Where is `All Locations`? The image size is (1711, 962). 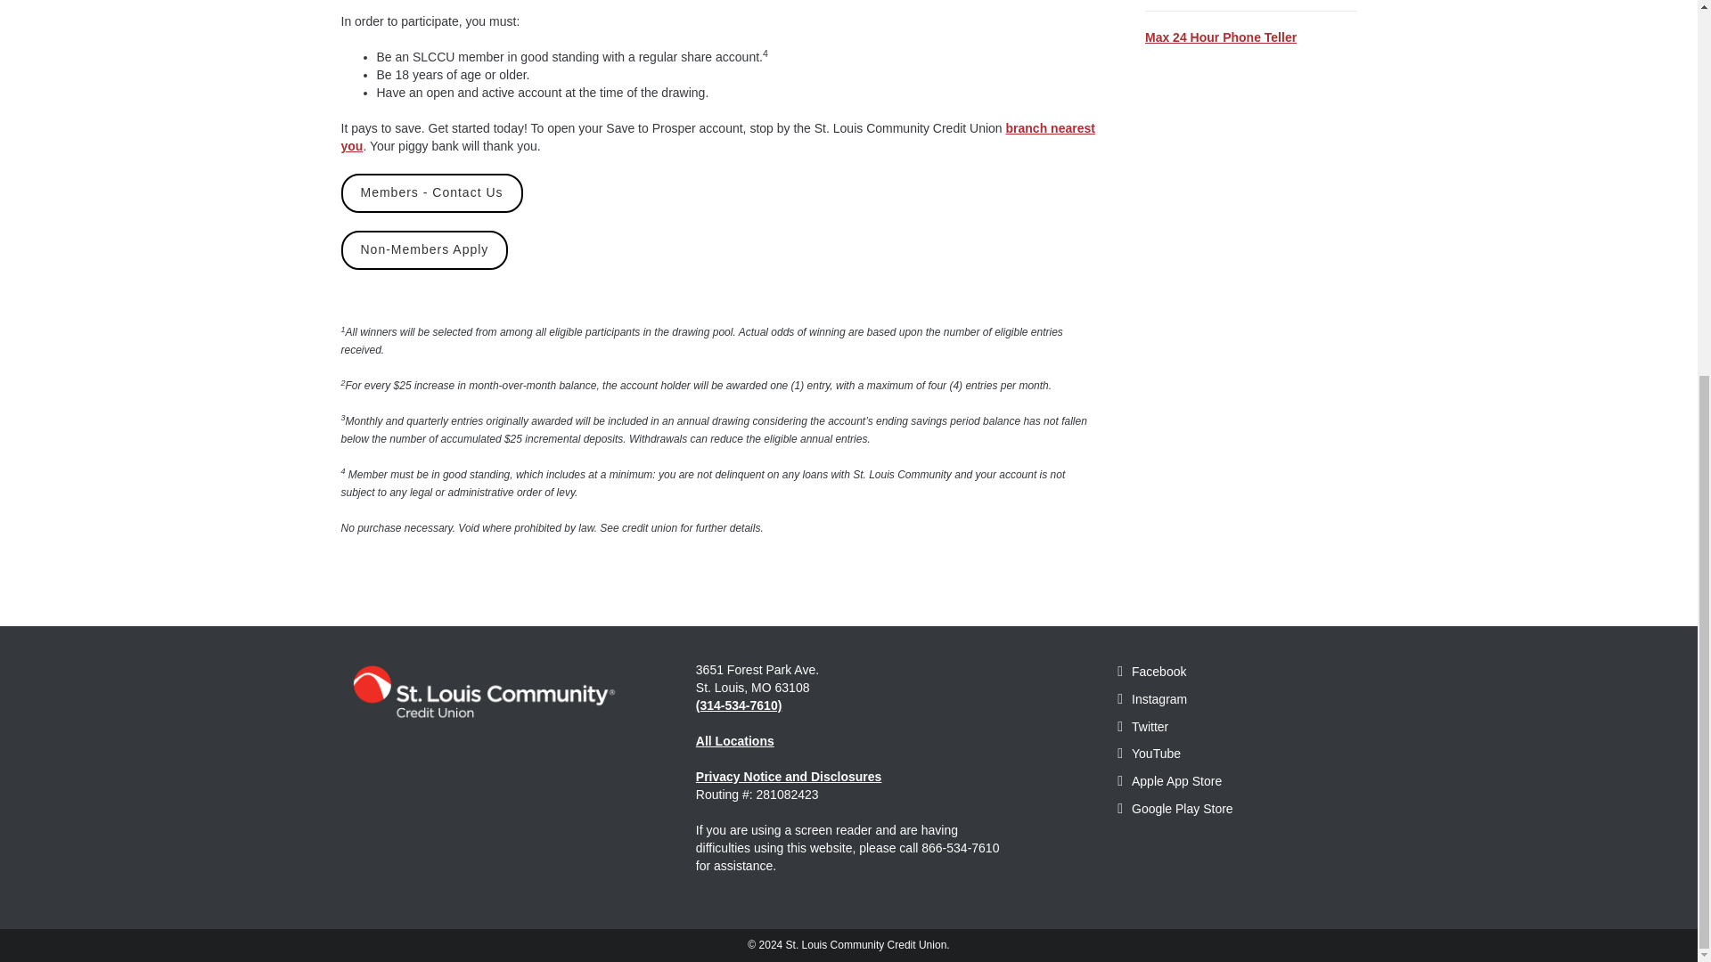
All Locations is located at coordinates (735, 741).